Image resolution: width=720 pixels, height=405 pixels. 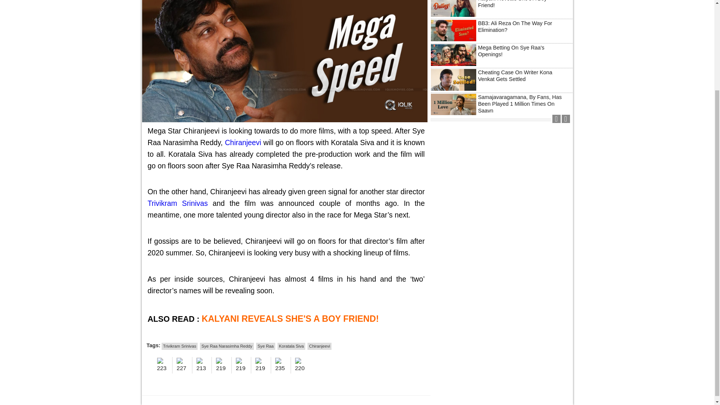 What do you see at coordinates (565, 118) in the screenshot?
I see `Next` at bounding box center [565, 118].